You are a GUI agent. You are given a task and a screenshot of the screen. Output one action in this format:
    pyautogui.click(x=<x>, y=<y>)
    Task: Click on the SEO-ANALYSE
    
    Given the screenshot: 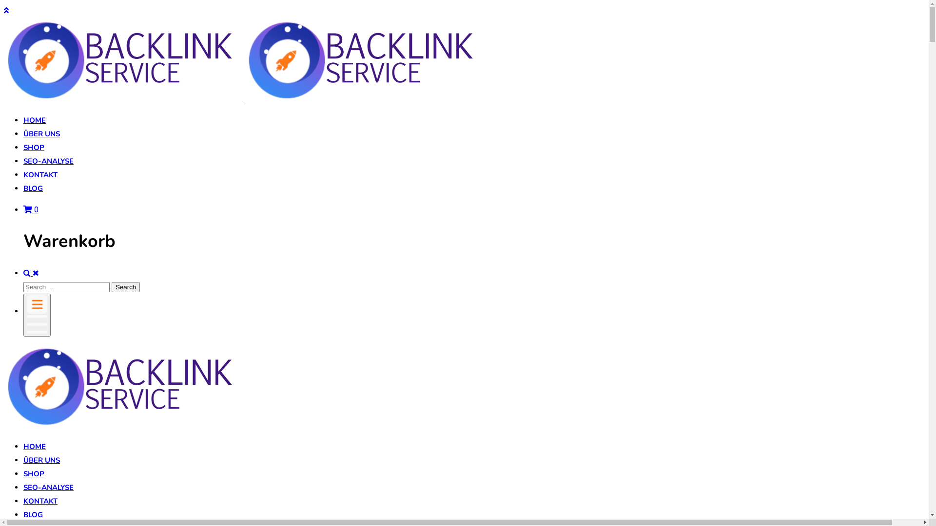 What is the action you would take?
    pyautogui.click(x=49, y=161)
    